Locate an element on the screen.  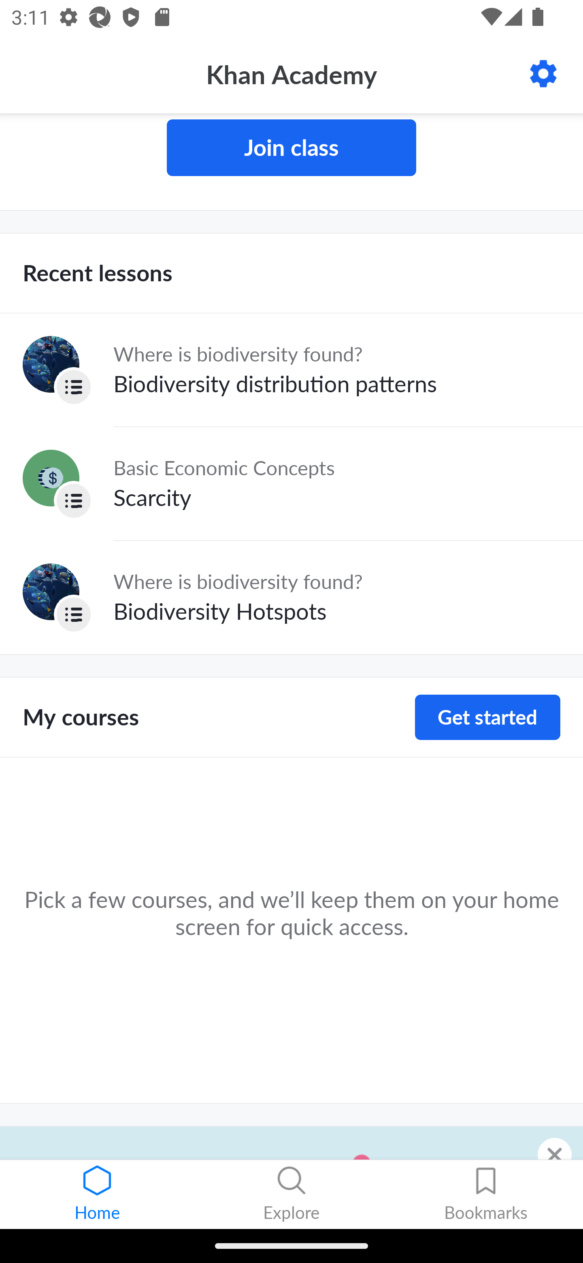
Explore is located at coordinates (291, 1195).